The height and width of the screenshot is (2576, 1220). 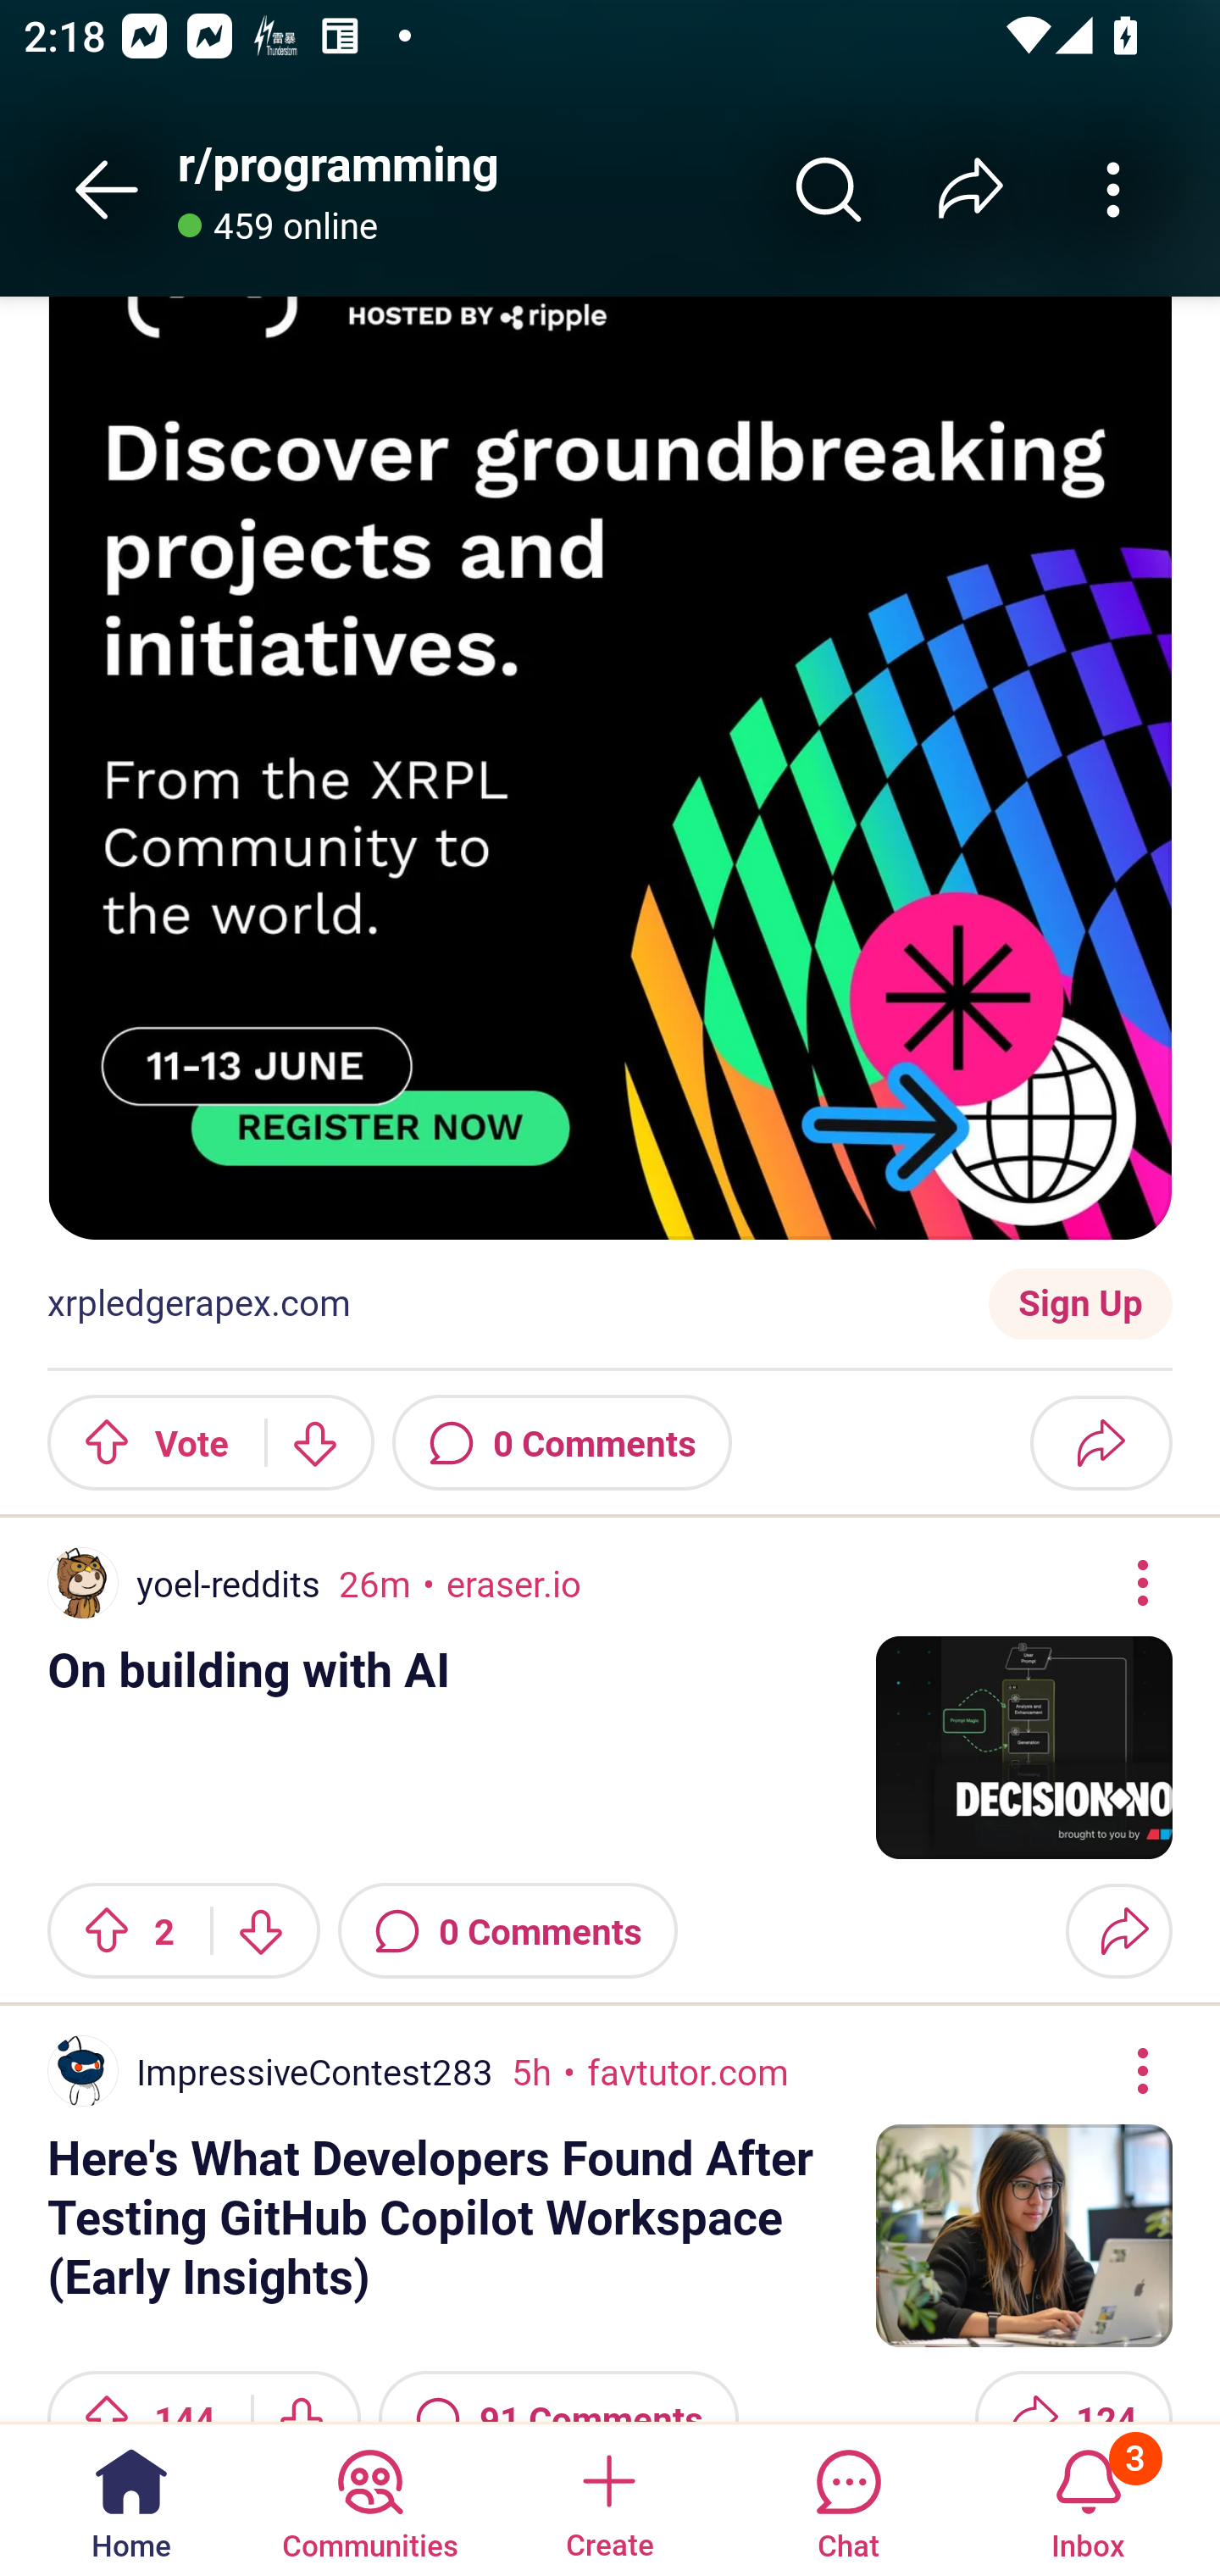 What do you see at coordinates (1113, 189) in the screenshot?
I see `More community actions` at bounding box center [1113, 189].